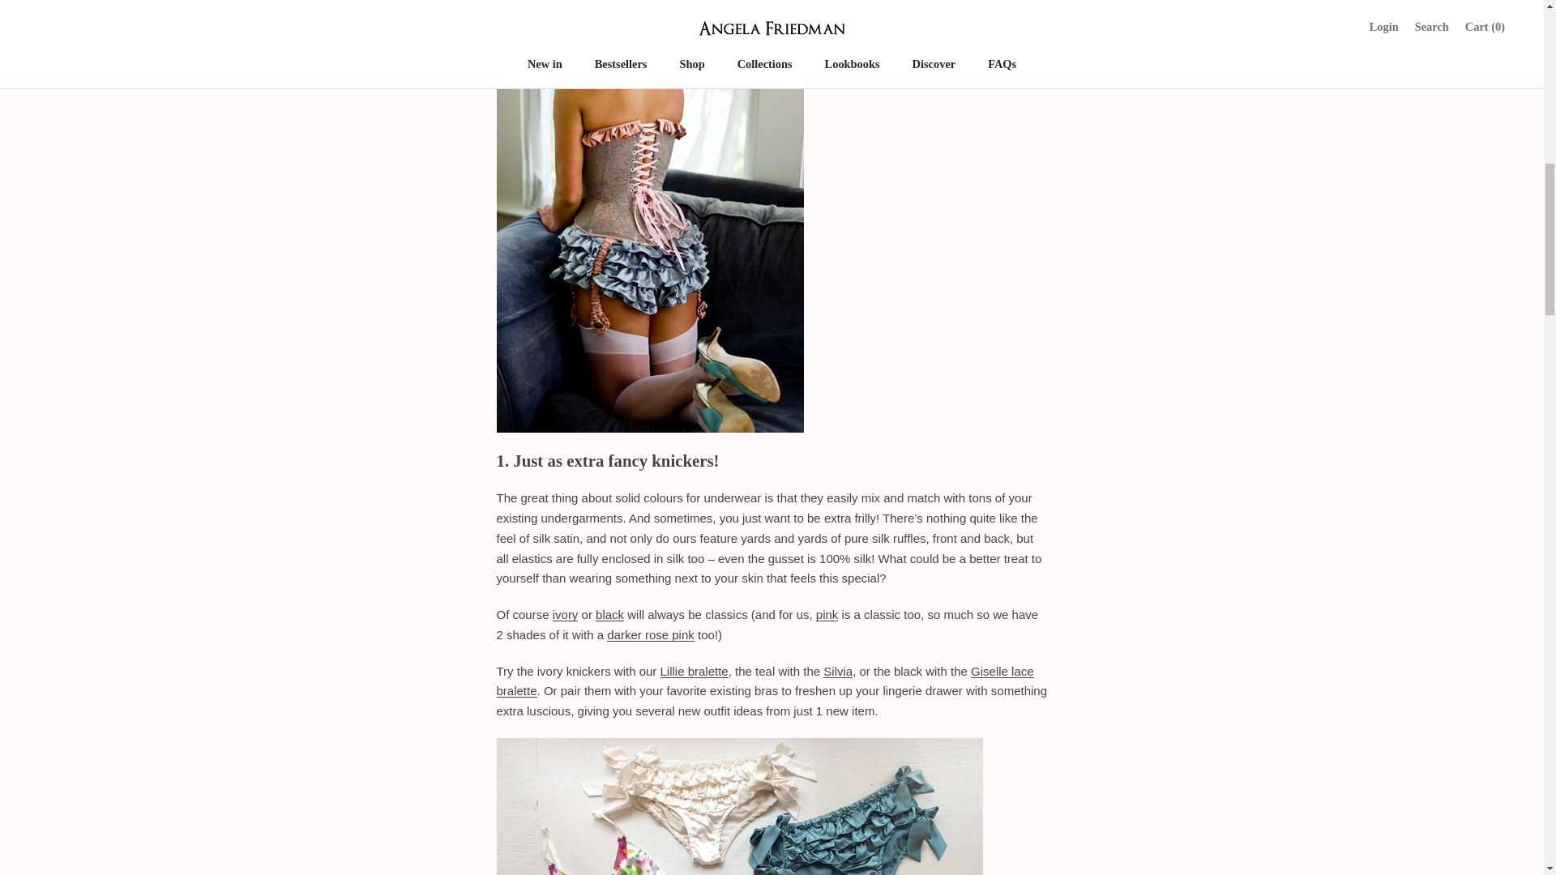 The width and height of the screenshot is (1556, 875). What do you see at coordinates (609, 614) in the screenshot?
I see `Black silk ruffled panties` at bounding box center [609, 614].